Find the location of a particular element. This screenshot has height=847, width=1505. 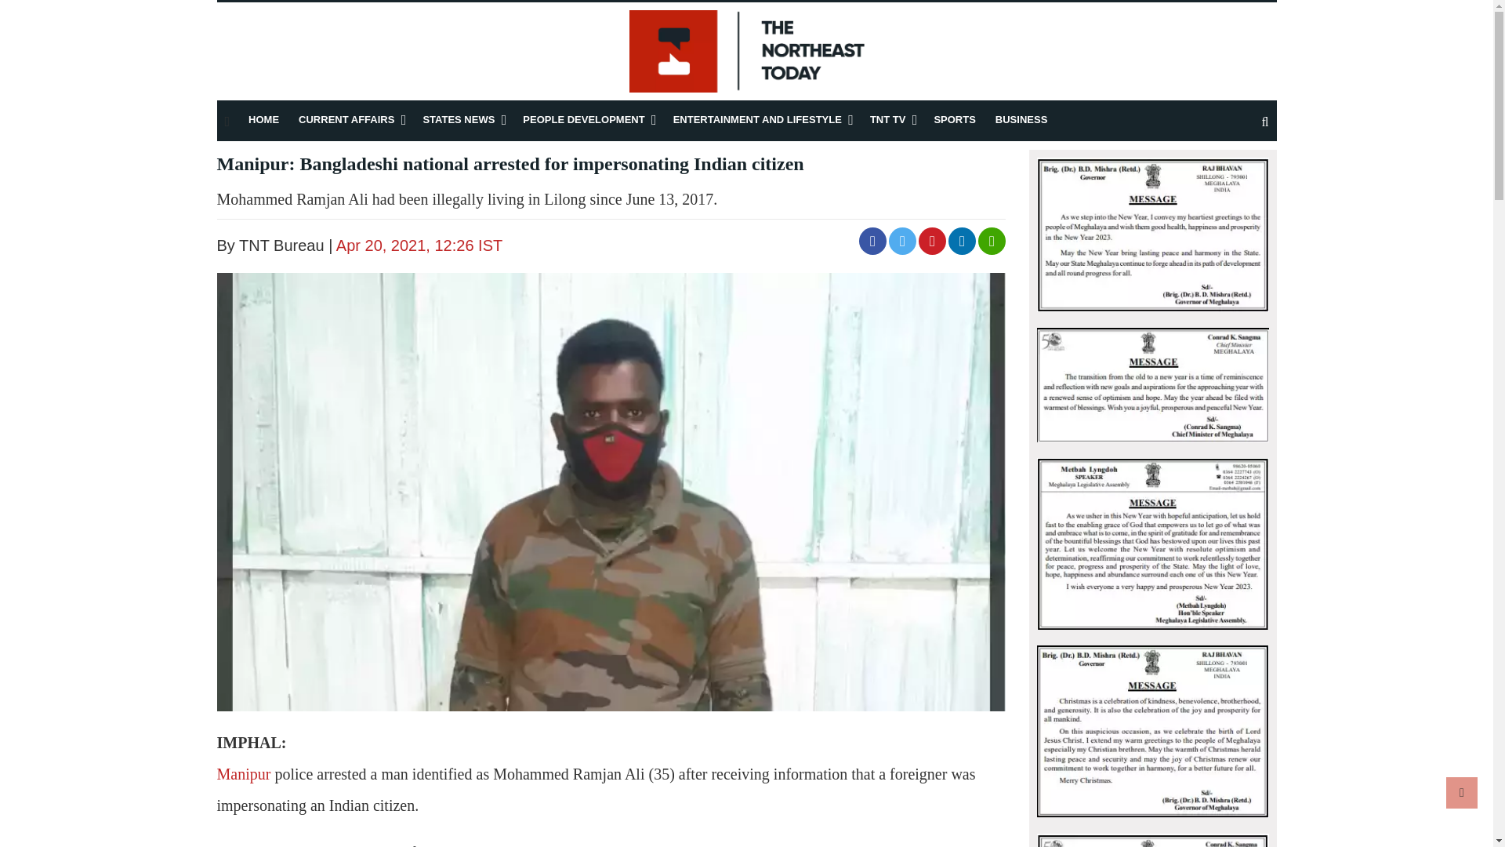

BUSINESS is located at coordinates (1021, 119).